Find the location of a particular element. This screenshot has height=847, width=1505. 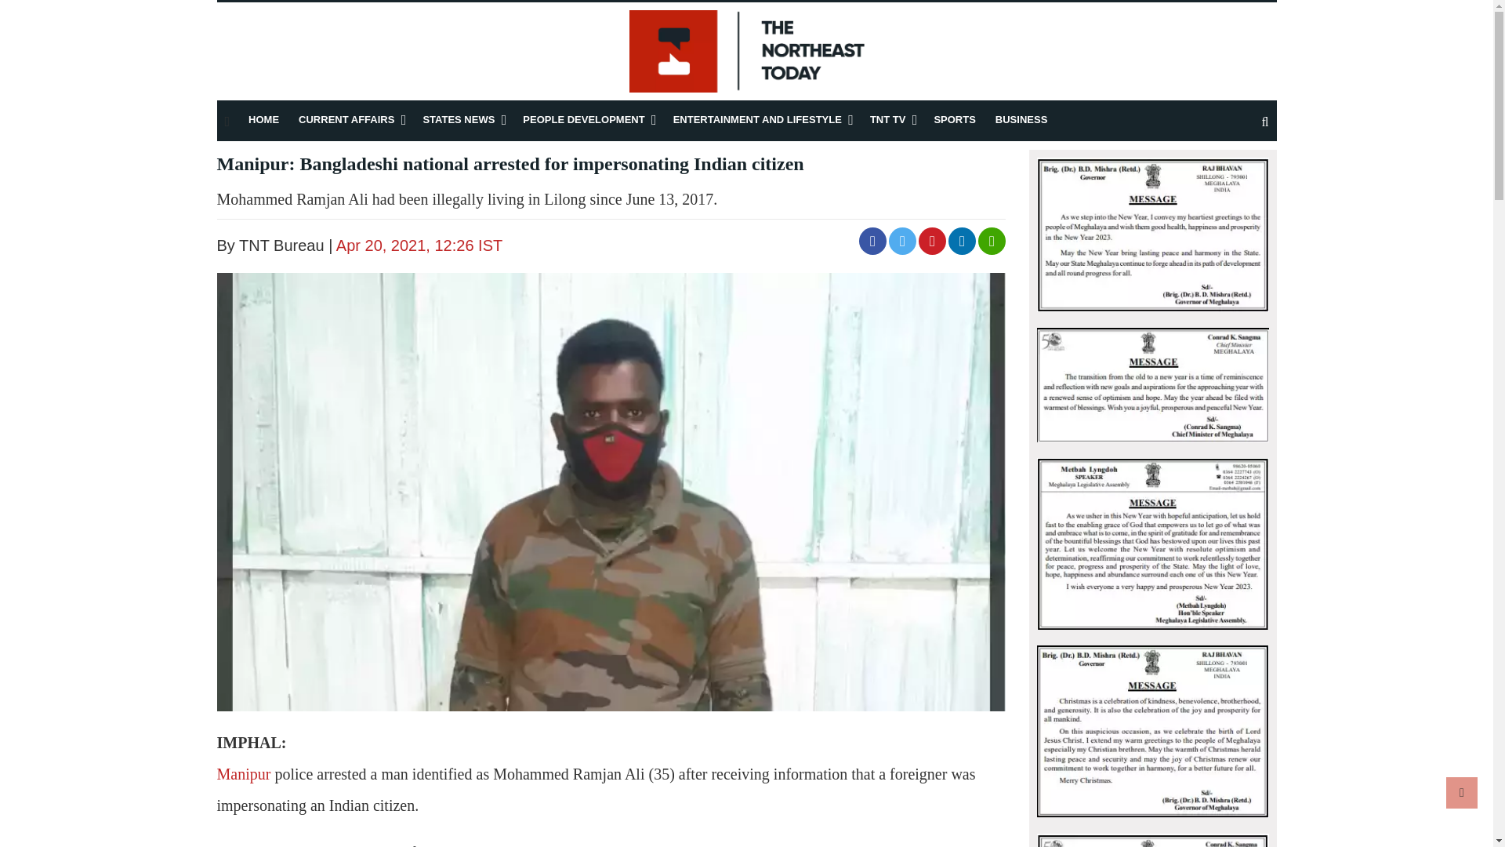

BUSINESS is located at coordinates (1021, 119).